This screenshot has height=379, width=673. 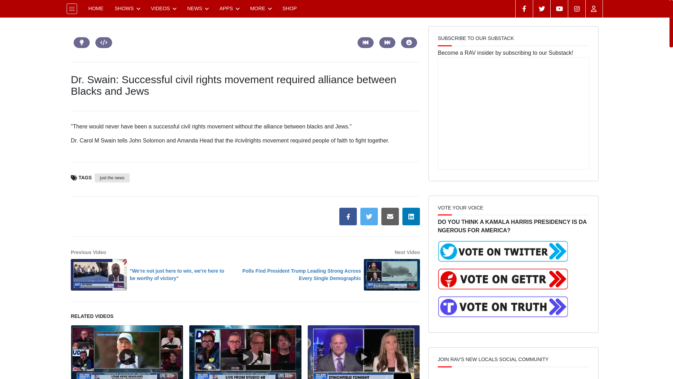 What do you see at coordinates (524, 8) in the screenshot?
I see `Facebook` at bounding box center [524, 8].